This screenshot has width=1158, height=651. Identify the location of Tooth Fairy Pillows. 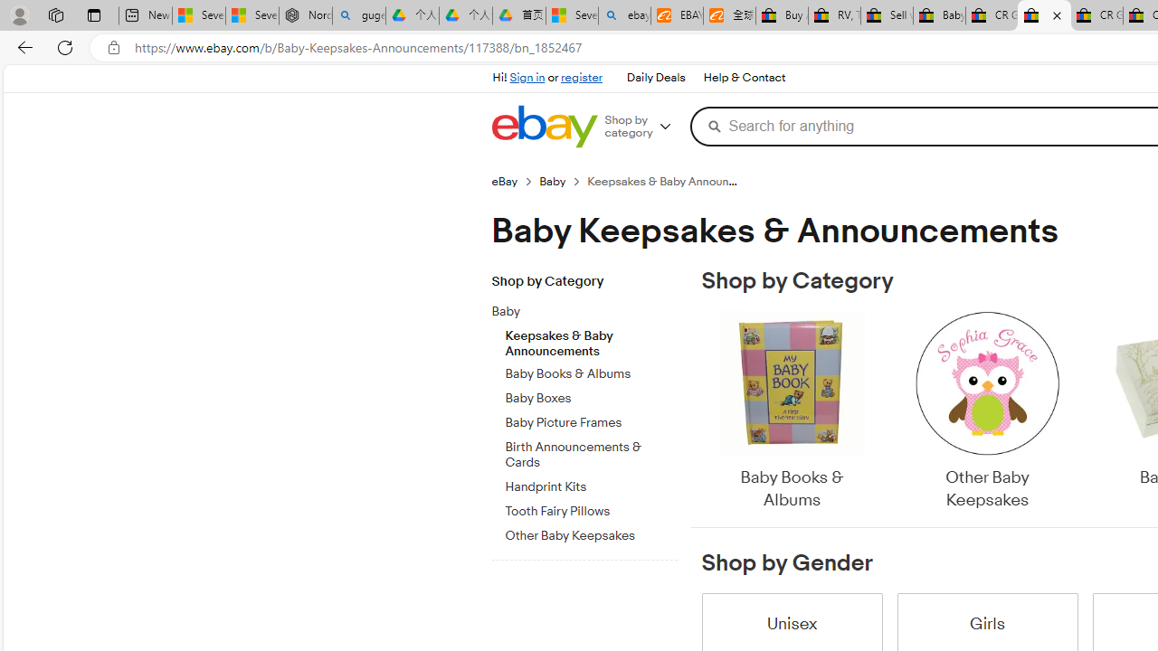
(591, 512).